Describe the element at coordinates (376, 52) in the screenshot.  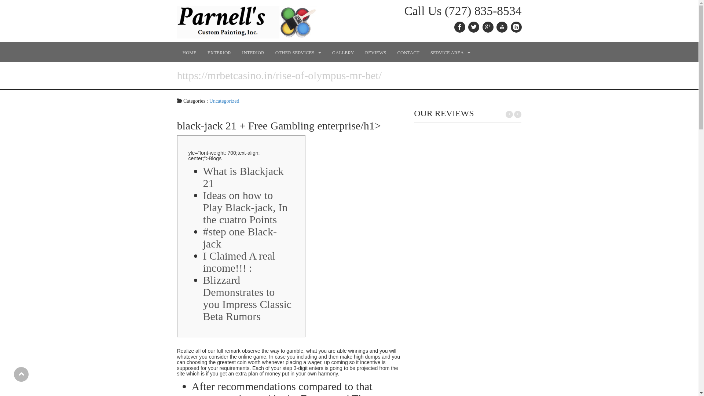
I see `REVIEWS` at that location.